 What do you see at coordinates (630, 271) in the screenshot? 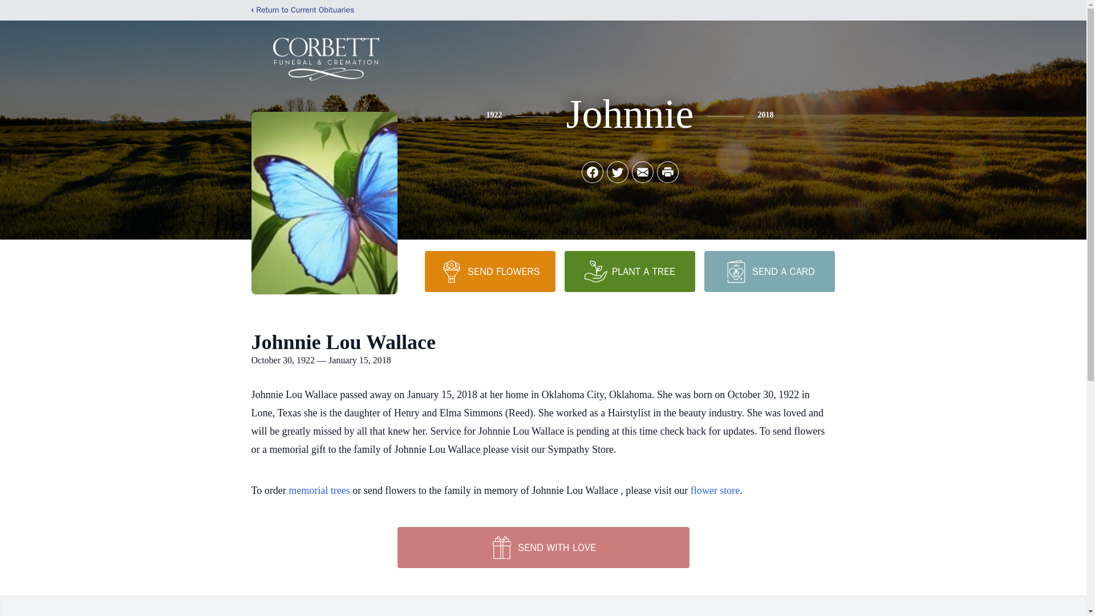
I see `PLANT A TREE` at bounding box center [630, 271].